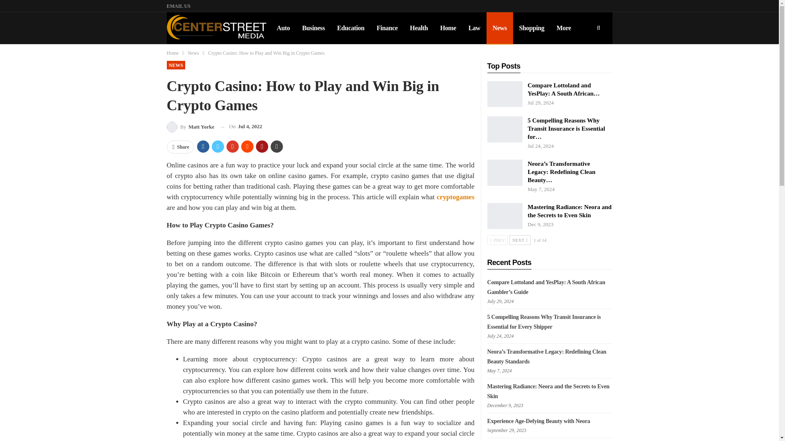 This screenshot has height=441, width=785. Describe the element at coordinates (193, 53) in the screenshot. I see `News` at that location.